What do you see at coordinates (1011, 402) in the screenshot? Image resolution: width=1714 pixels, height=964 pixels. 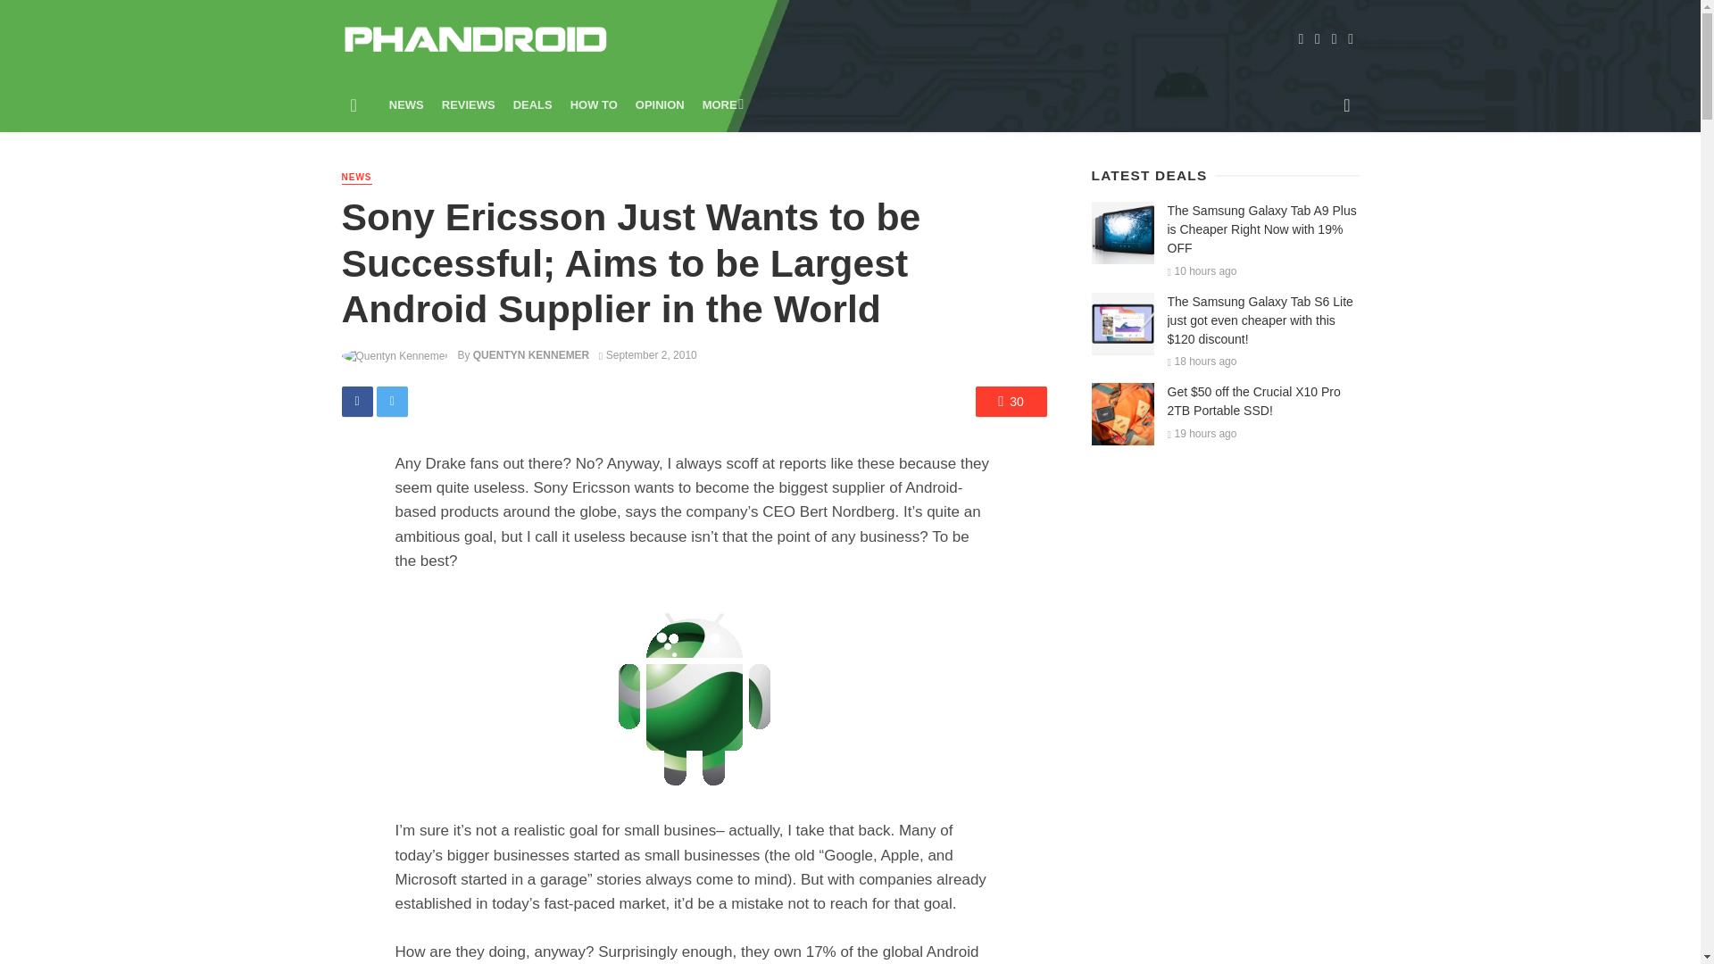 I see `30` at bounding box center [1011, 402].